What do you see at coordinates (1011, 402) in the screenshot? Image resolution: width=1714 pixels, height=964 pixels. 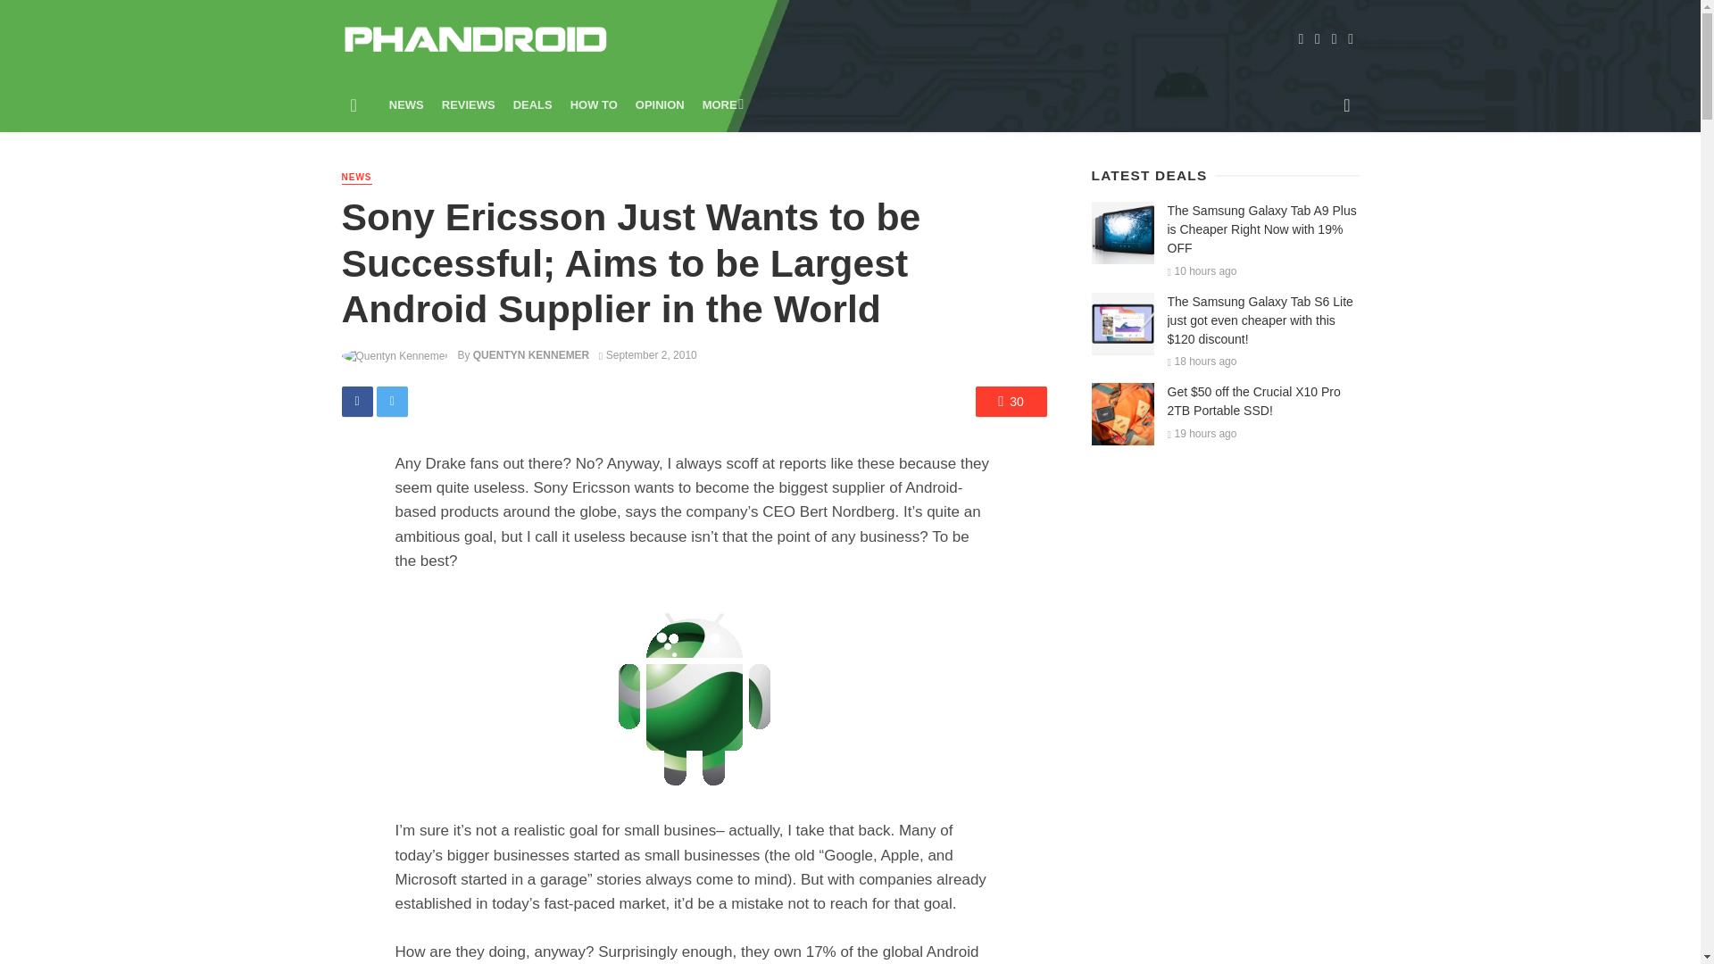 I see `30` at bounding box center [1011, 402].